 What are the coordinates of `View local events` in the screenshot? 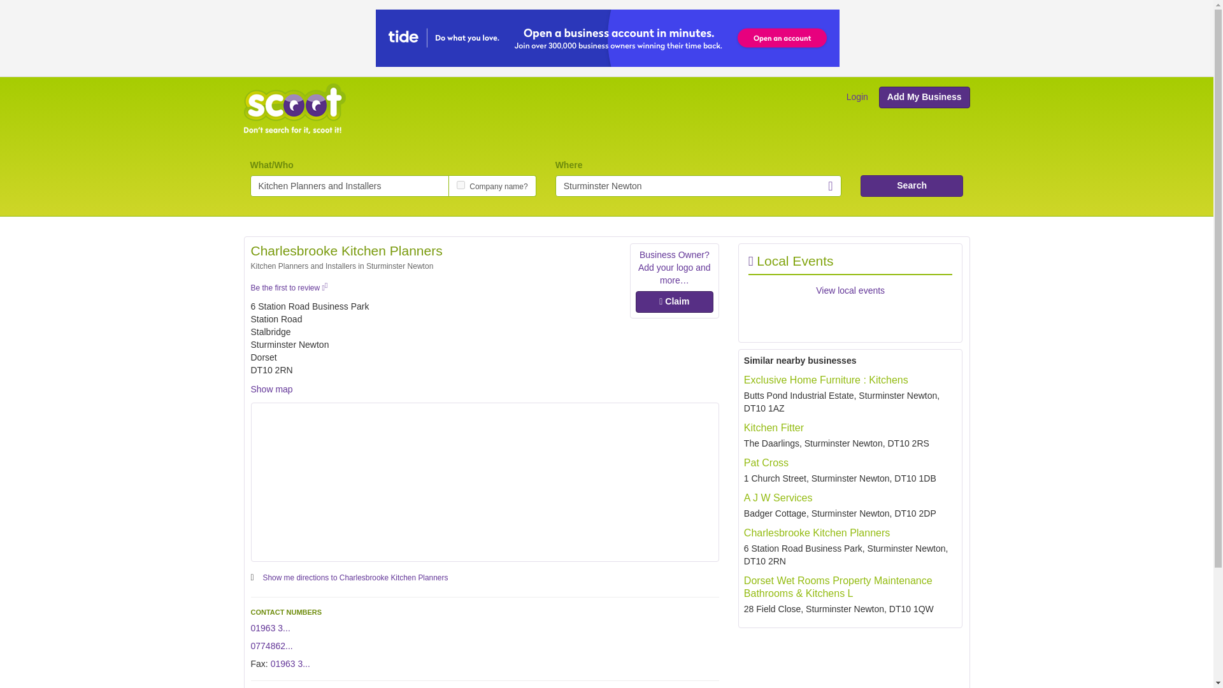 It's located at (850, 290).